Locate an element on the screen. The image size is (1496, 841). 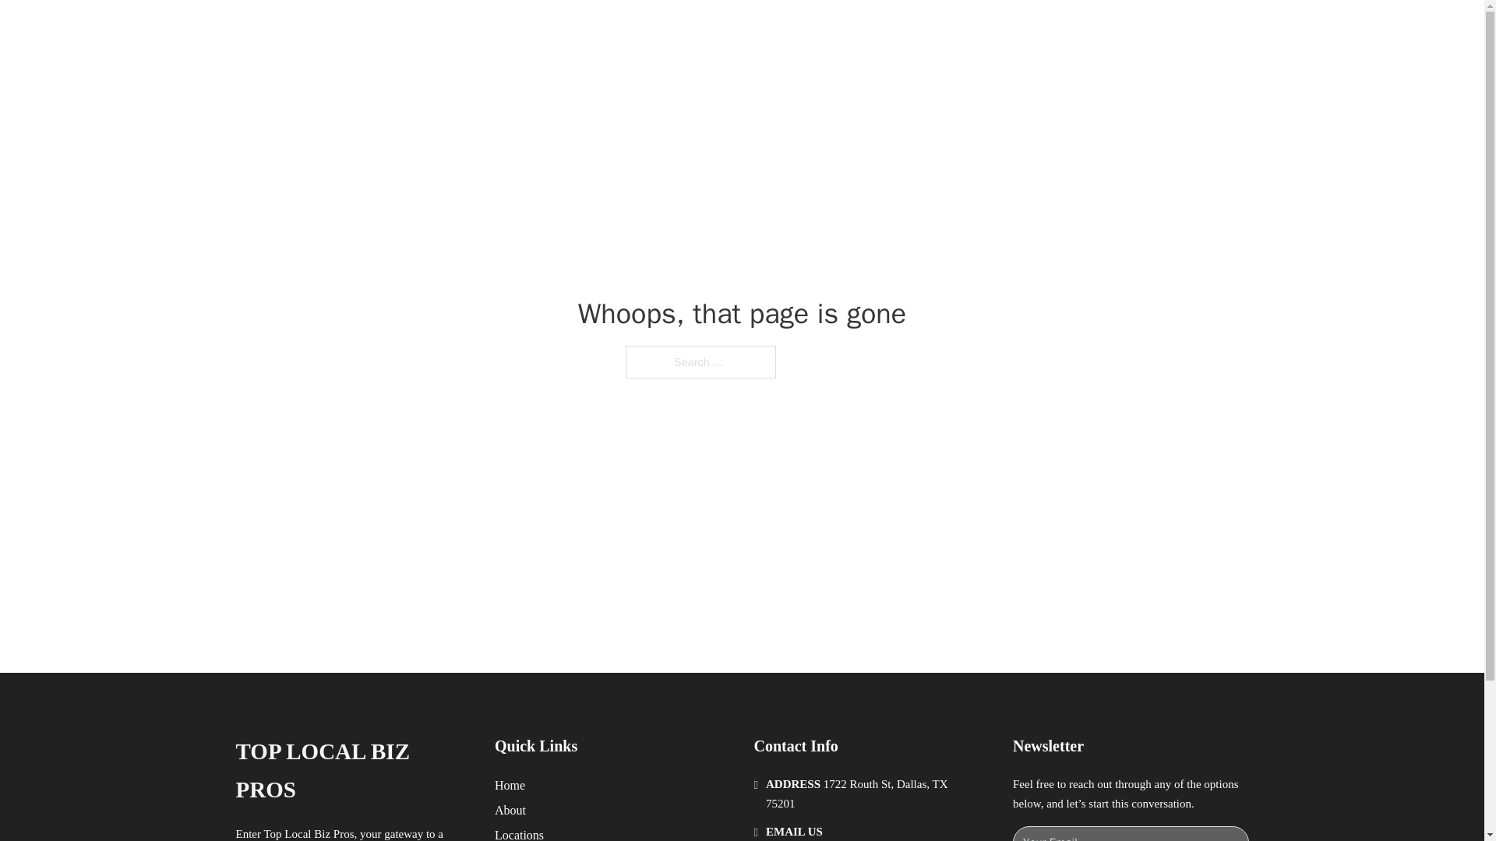
Home is located at coordinates (510, 785).